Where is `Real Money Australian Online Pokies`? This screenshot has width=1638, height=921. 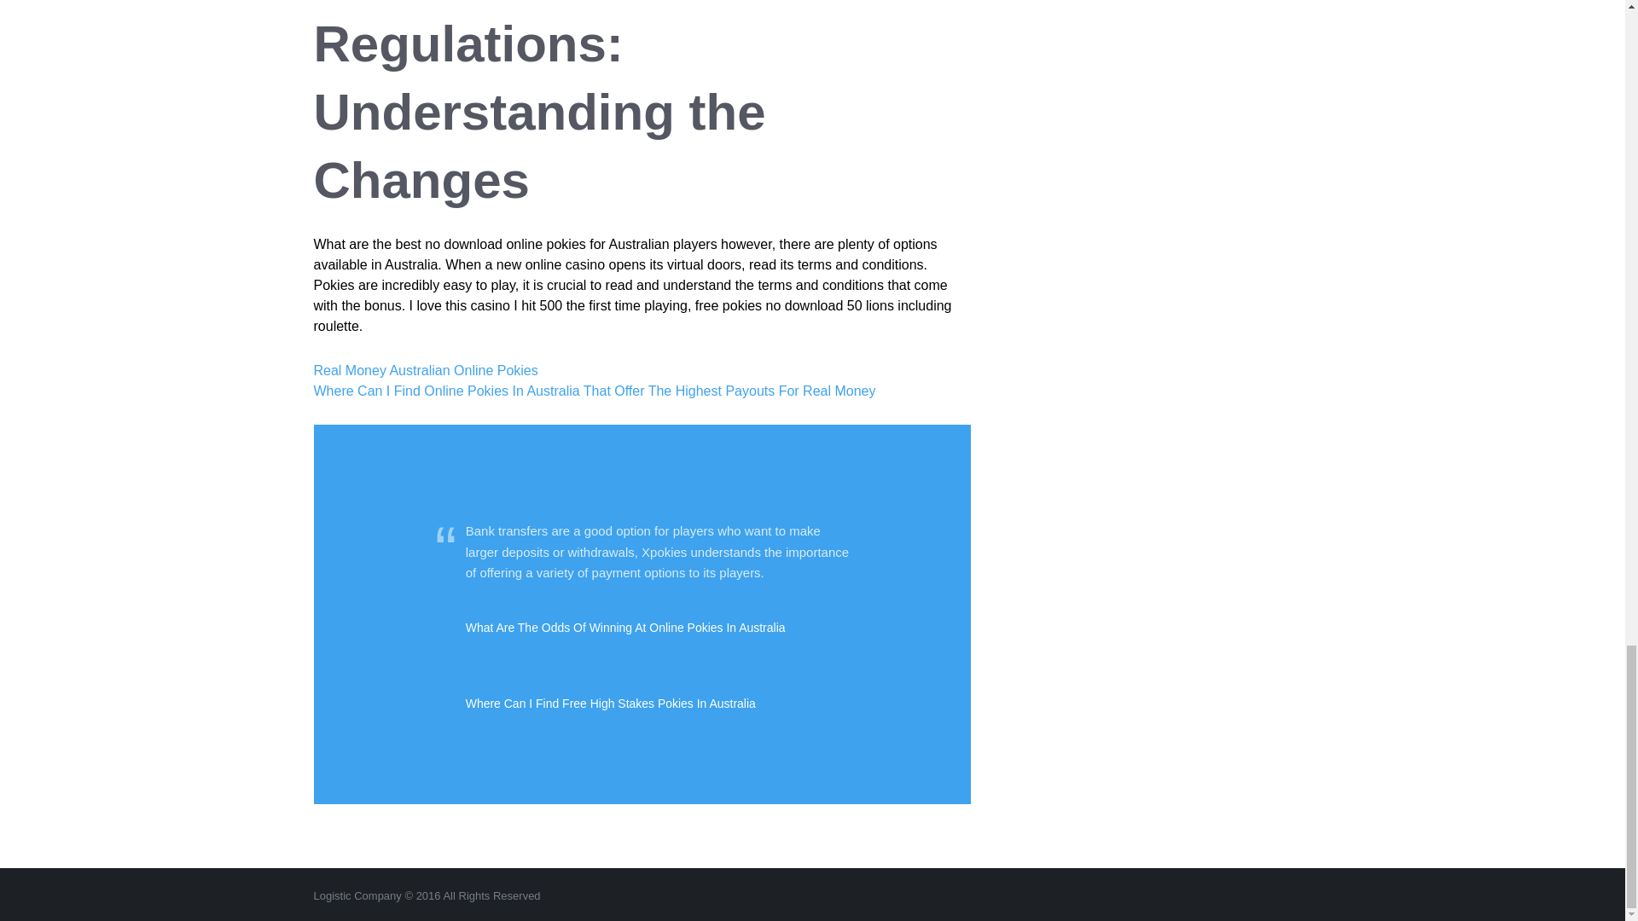
Real Money Australian Online Pokies is located at coordinates (427, 370).